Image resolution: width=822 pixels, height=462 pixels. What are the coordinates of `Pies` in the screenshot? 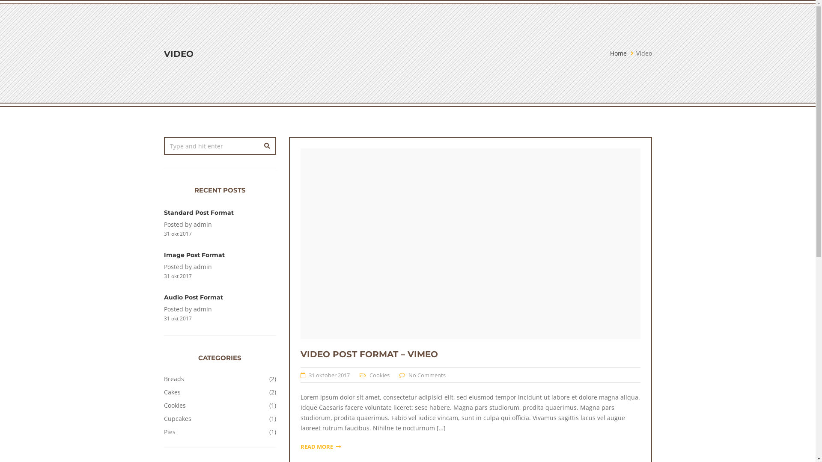 It's located at (170, 432).